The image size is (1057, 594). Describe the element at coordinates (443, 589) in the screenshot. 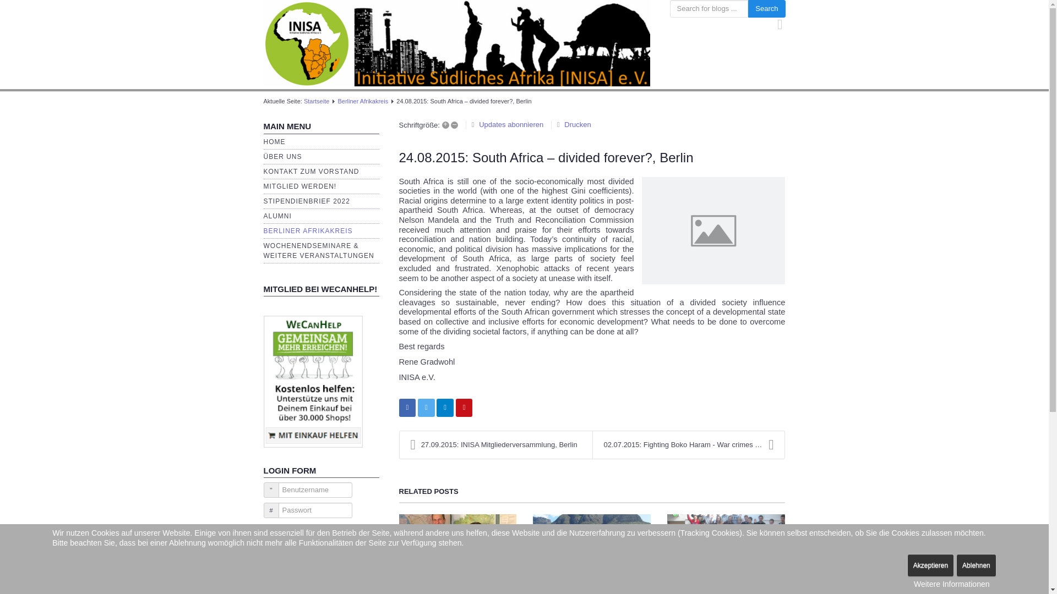

I see `INISA Stipendiat 2008: Thulani Fakude` at that location.